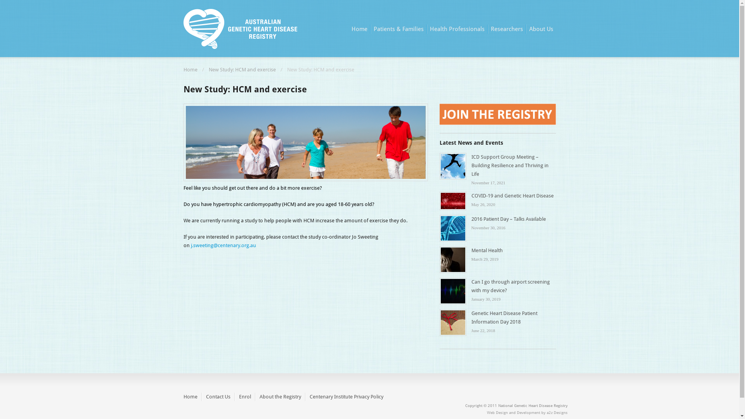 This screenshot has width=745, height=419. I want to click on Enrol, so click(245, 397).